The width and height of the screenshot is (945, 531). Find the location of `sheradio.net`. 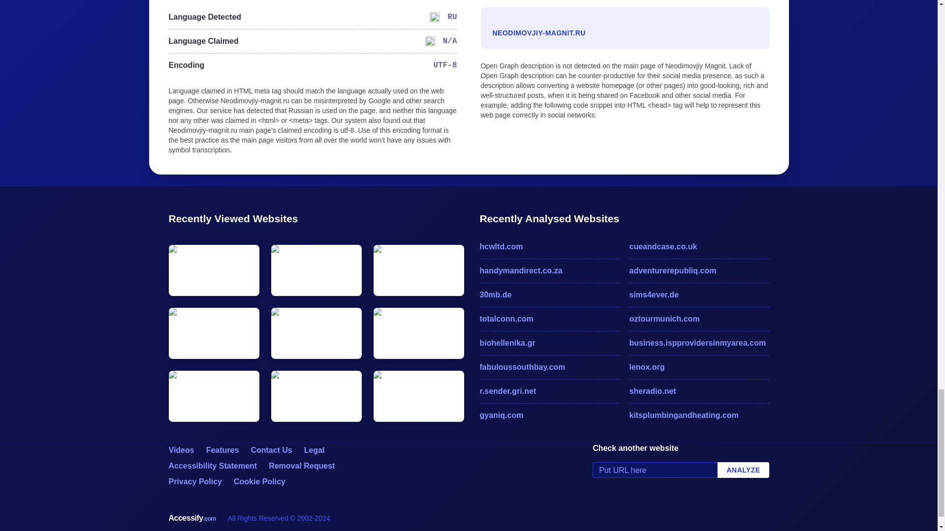

sheradio.net is located at coordinates (699, 391).